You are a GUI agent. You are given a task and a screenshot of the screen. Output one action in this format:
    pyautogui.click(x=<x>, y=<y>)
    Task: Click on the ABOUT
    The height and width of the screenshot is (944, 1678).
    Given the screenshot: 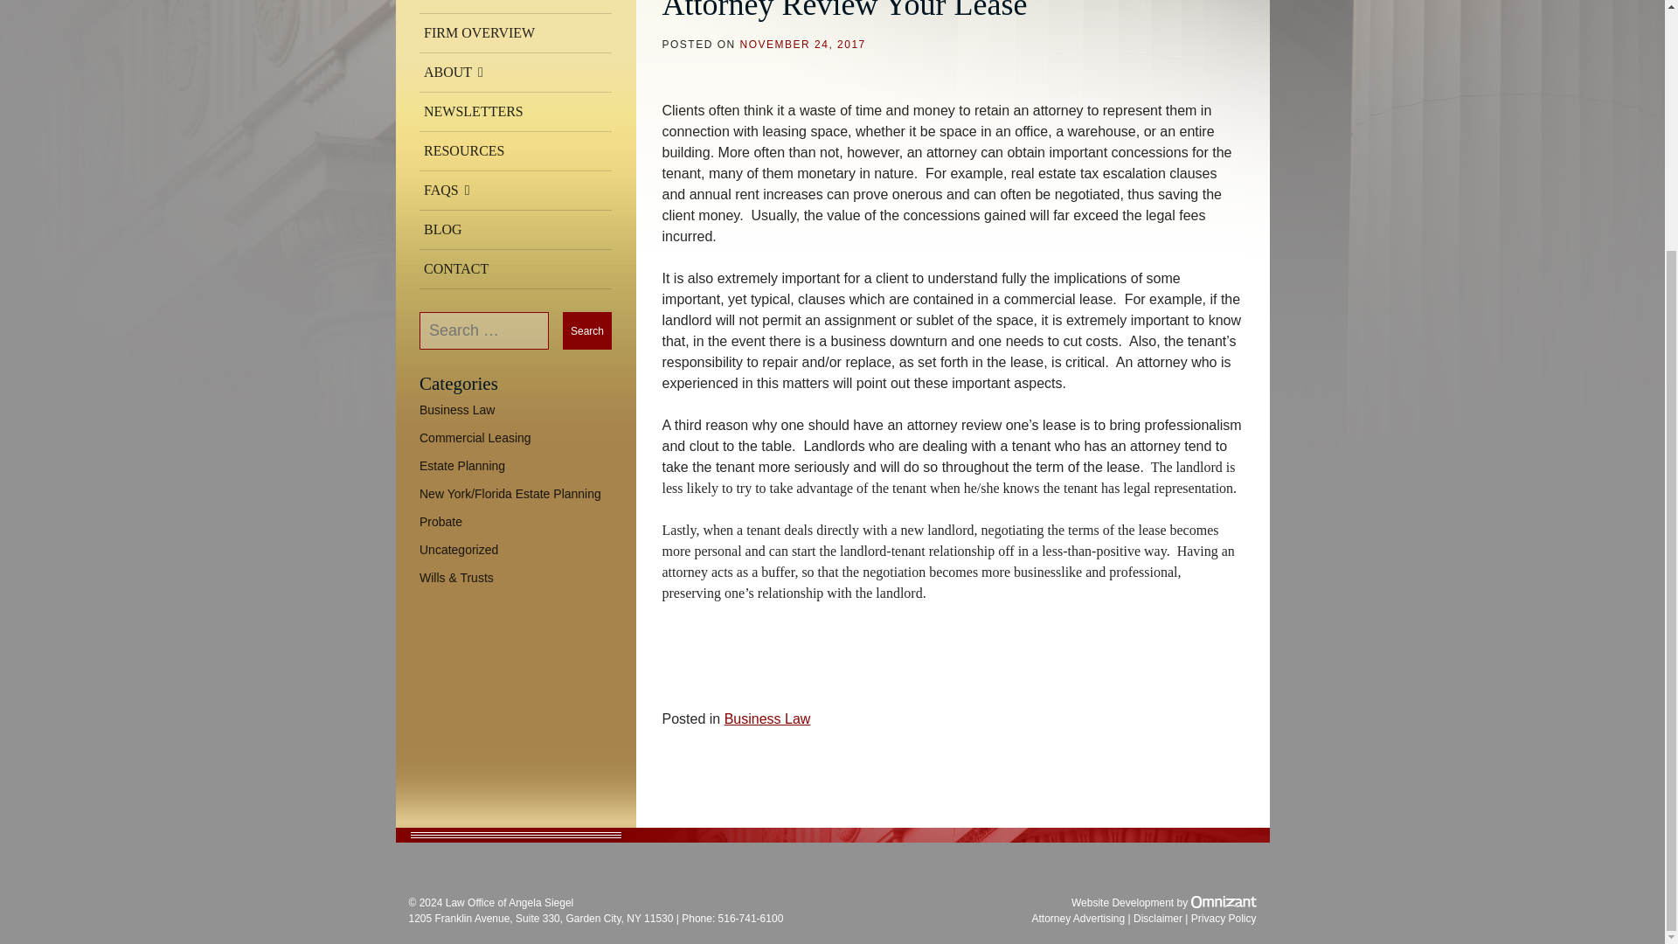 What is the action you would take?
    pyautogui.click(x=516, y=72)
    